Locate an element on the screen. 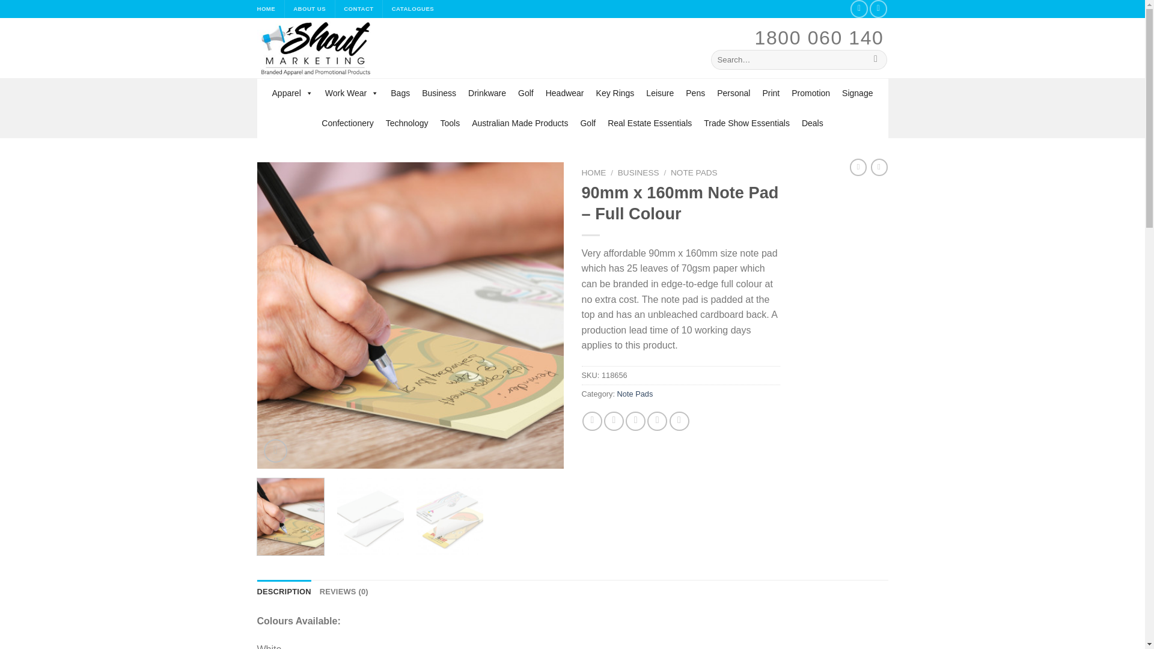 The width and height of the screenshot is (1154, 649). Personal is located at coordinates (733, 93).